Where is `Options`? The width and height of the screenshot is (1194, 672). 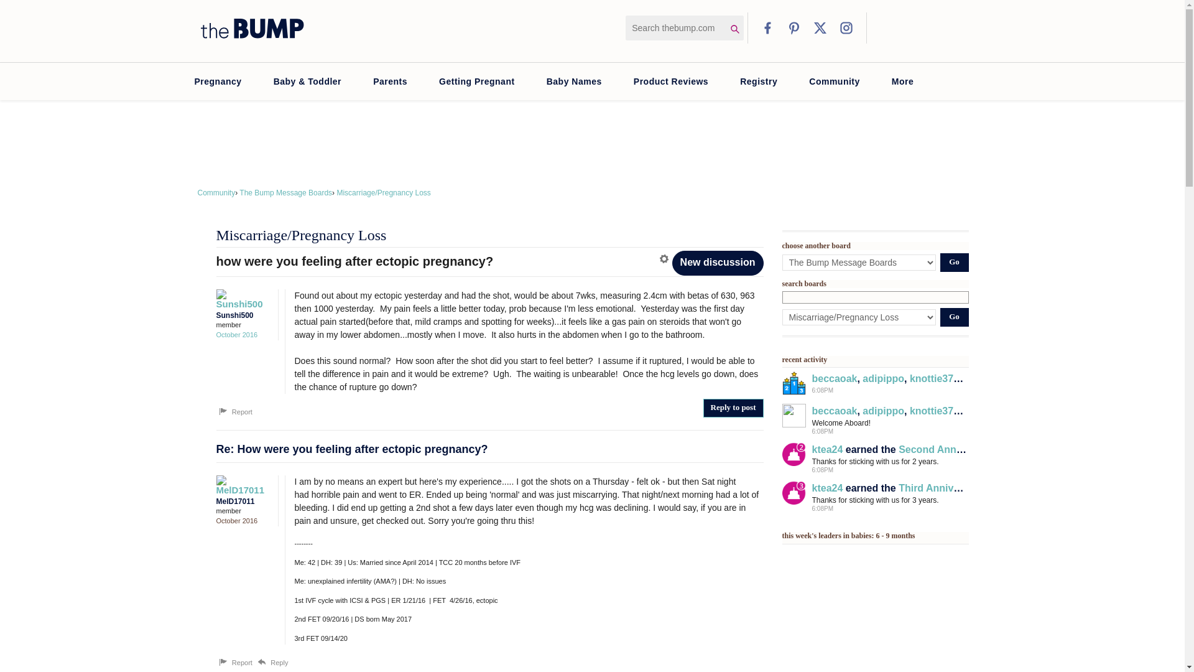
Options is located at coordinates (665, 259).